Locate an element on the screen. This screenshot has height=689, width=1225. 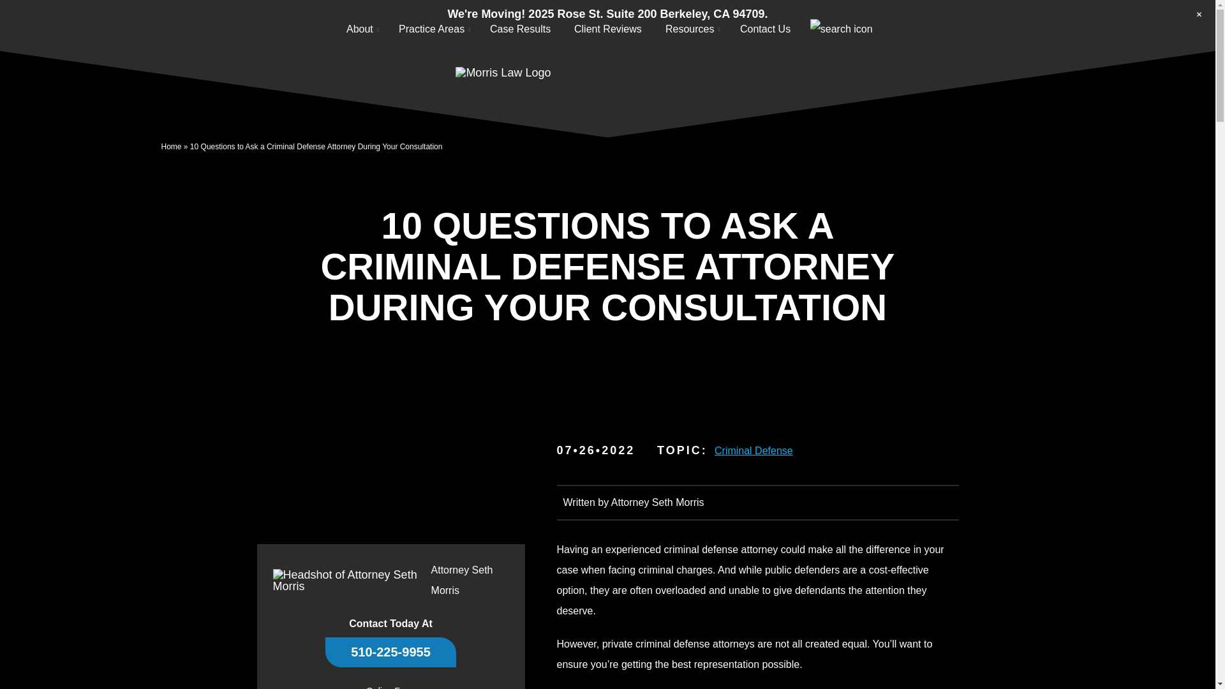
Home is located at coordinates (171, 146).